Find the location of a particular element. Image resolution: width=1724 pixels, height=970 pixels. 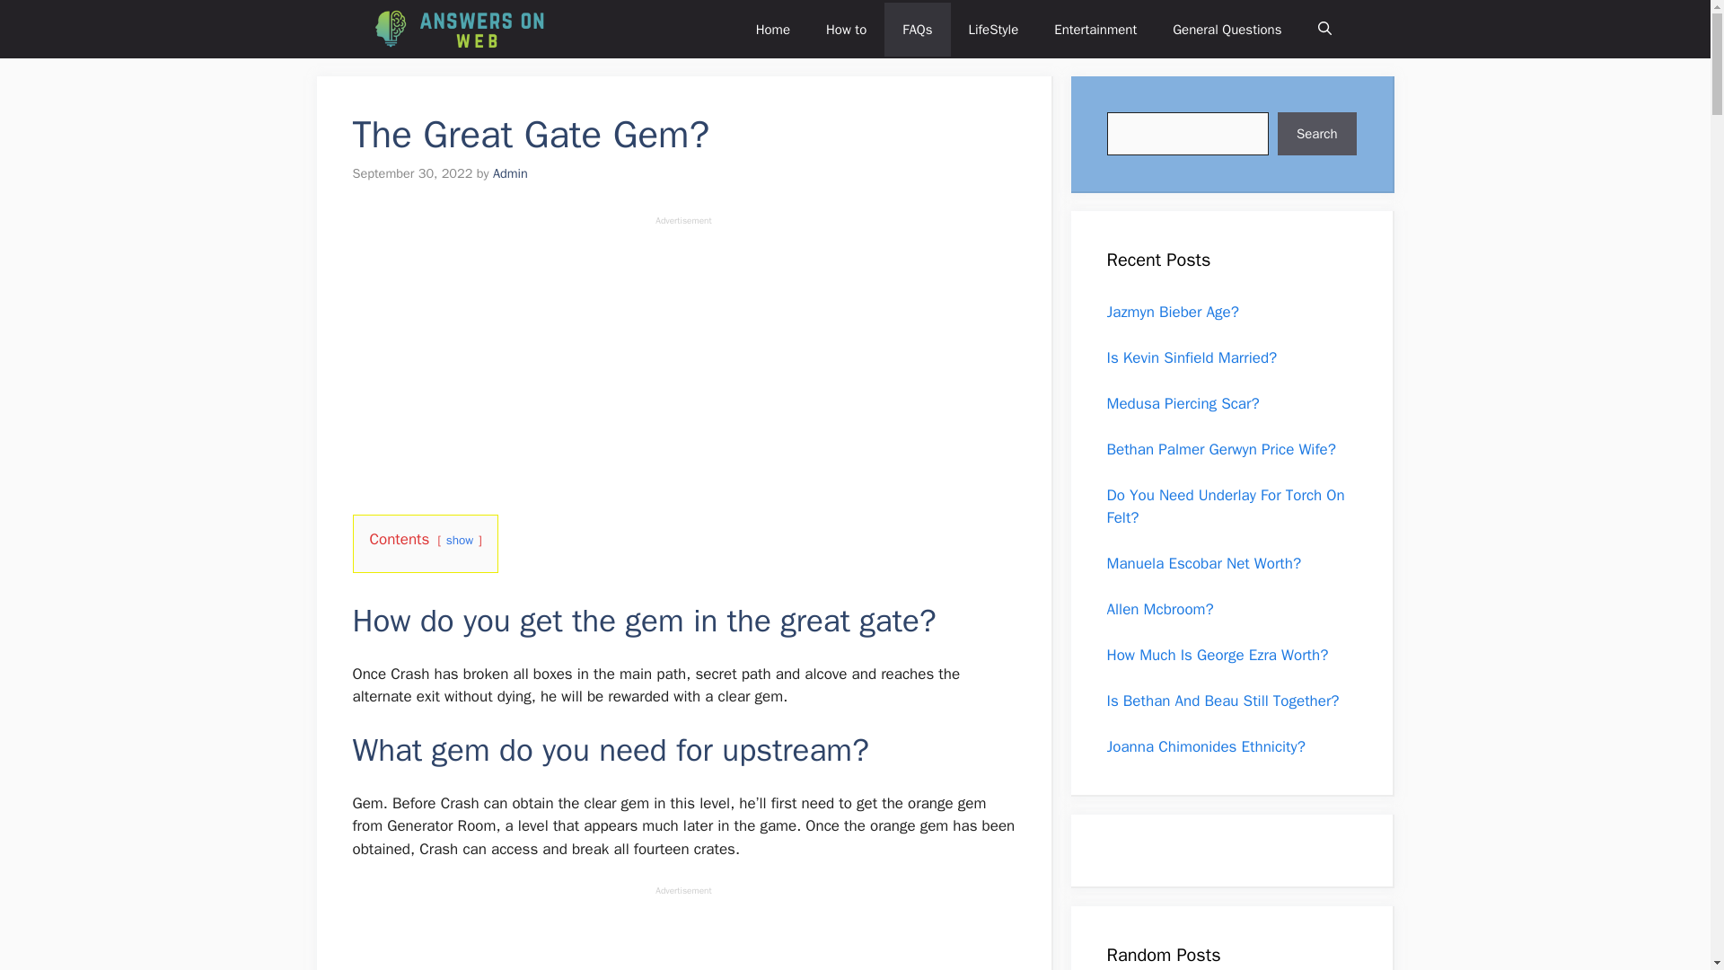

Search is located at coordinates (1316, 133).